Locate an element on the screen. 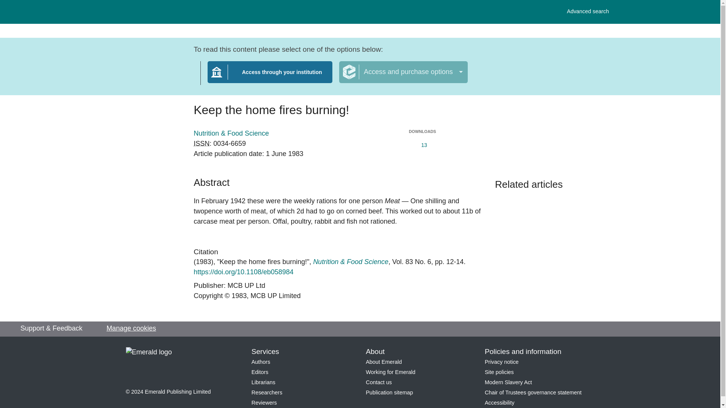 The height and width of the screenshot is (408, 726). Accessibility is located at coordinates (261, 362).